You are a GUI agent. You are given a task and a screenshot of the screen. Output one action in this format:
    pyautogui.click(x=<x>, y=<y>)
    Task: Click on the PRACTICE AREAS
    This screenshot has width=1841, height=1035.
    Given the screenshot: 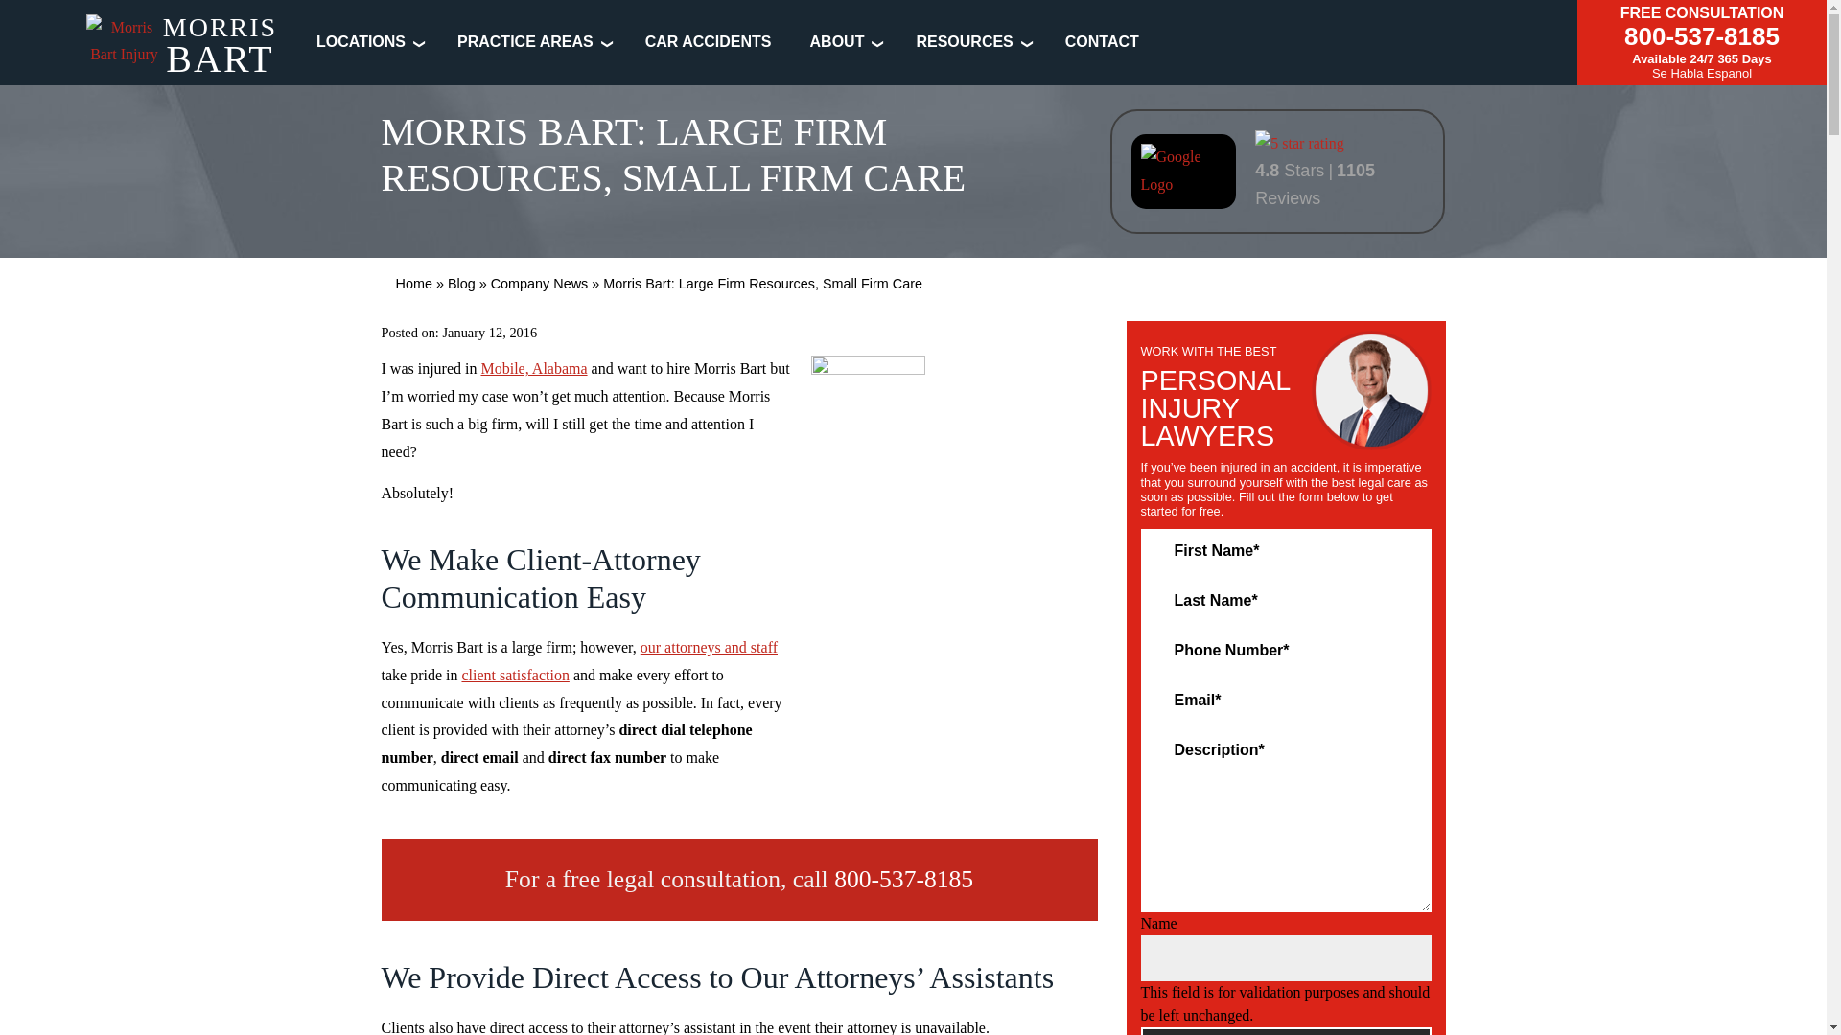 What is the action you would take?
    pyautogui.click(x=524, y=40)
    